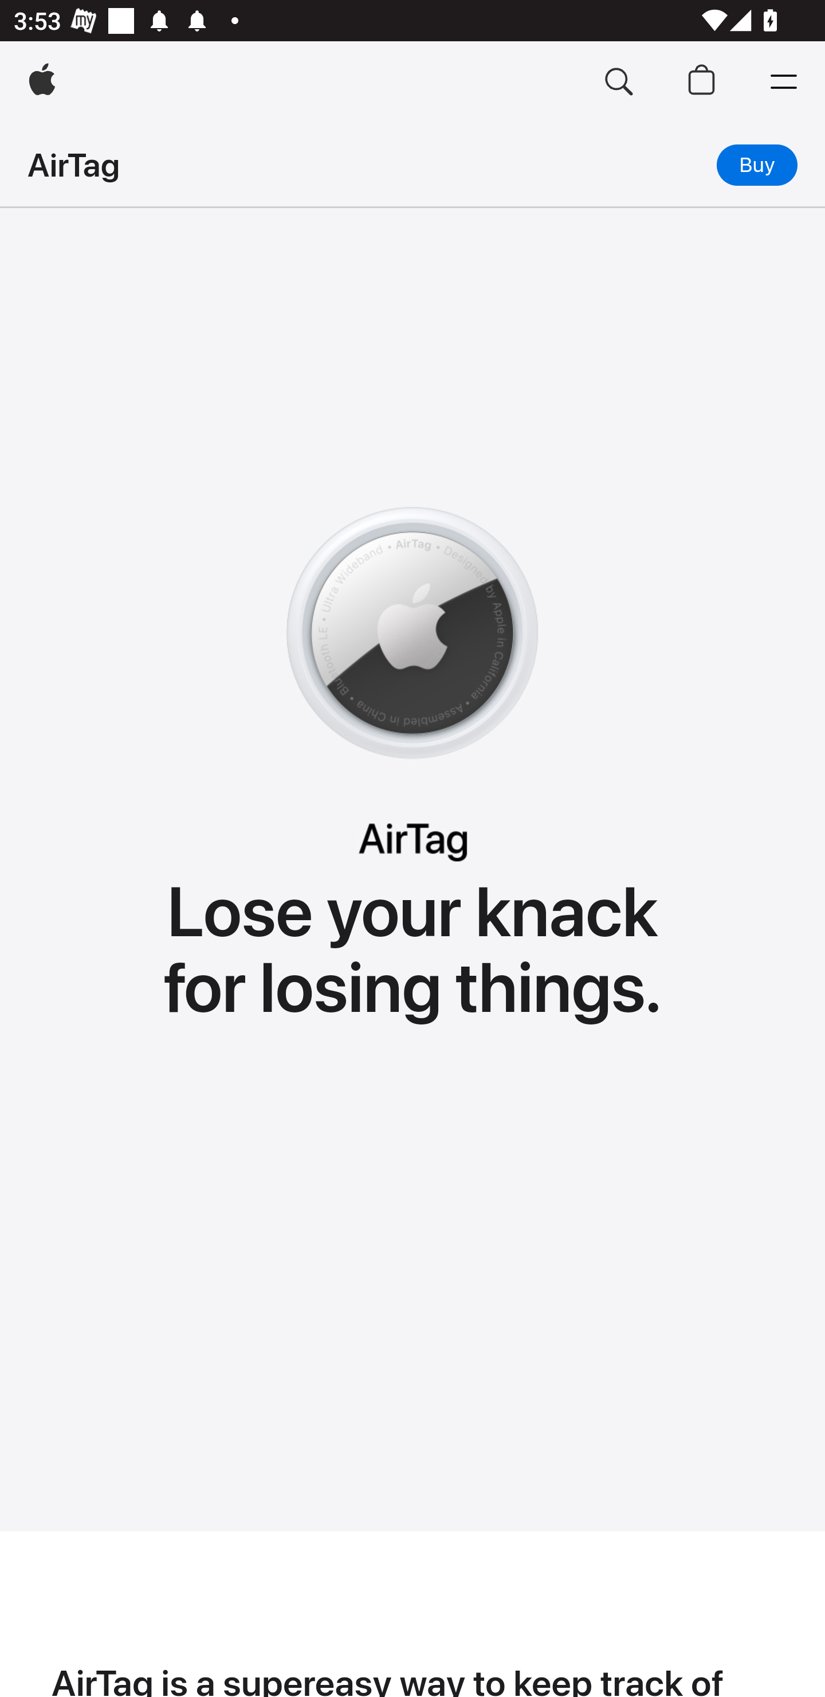 Image resolution: width=825 pixels, height=1697 pixels. I want to click on Shopping Bag, so click(701, 83).